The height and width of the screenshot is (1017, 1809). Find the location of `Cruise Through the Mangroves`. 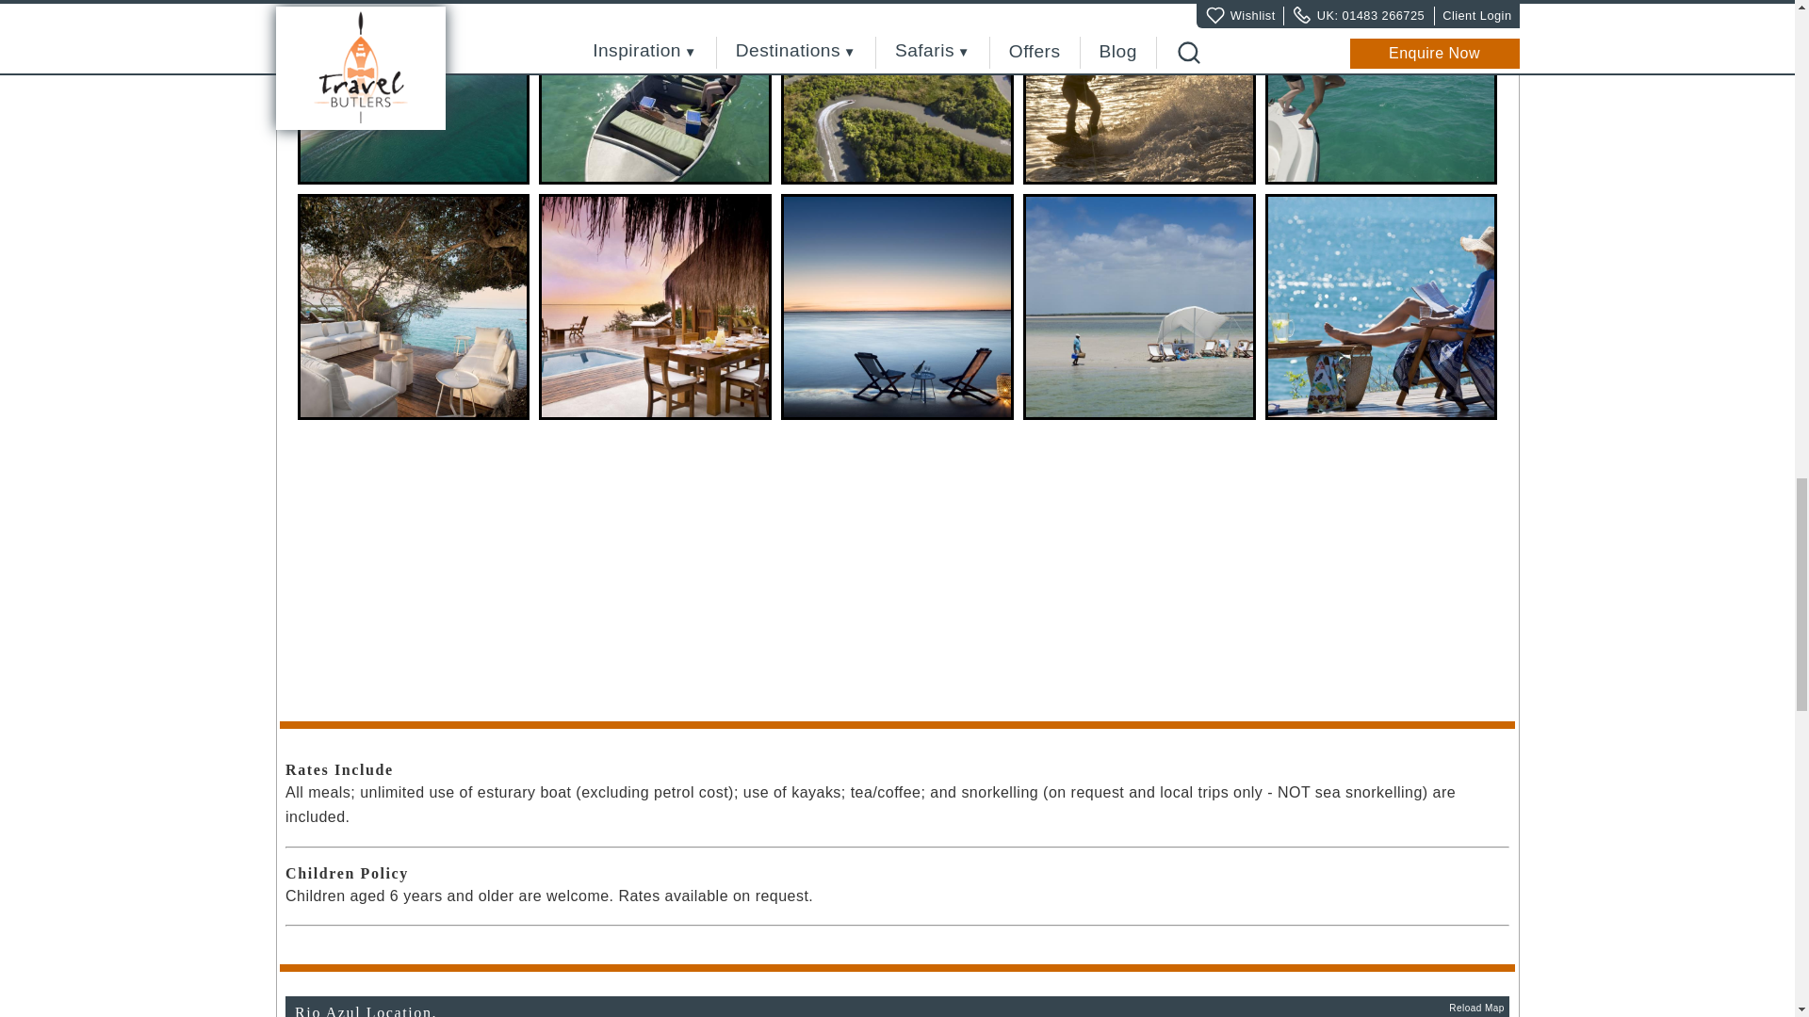

Cruise Through the Mangroves is located at coordinates (897, 92).